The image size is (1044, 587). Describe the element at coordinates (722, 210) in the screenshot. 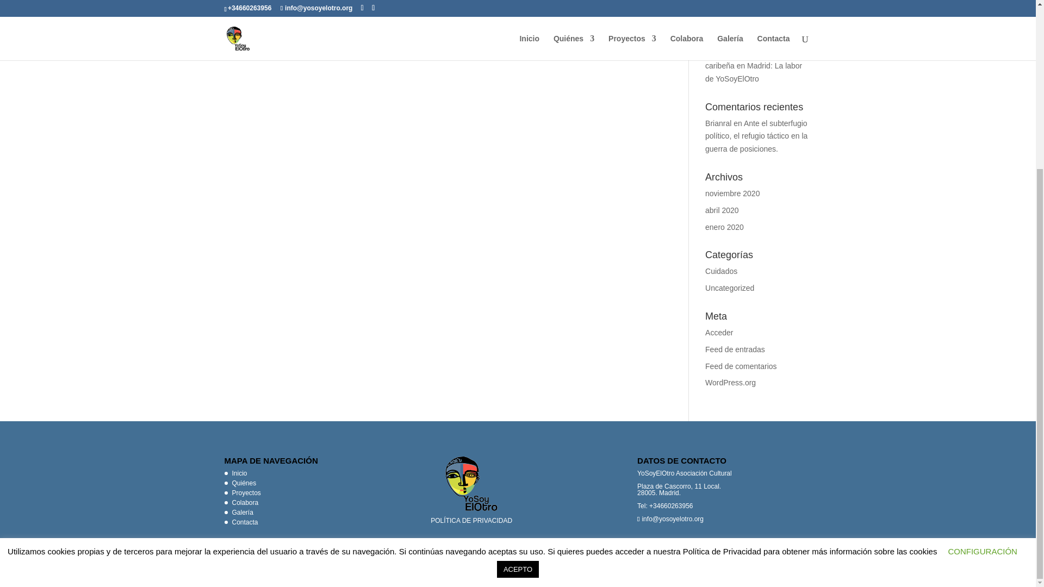

I see `abril 2020` at that location.